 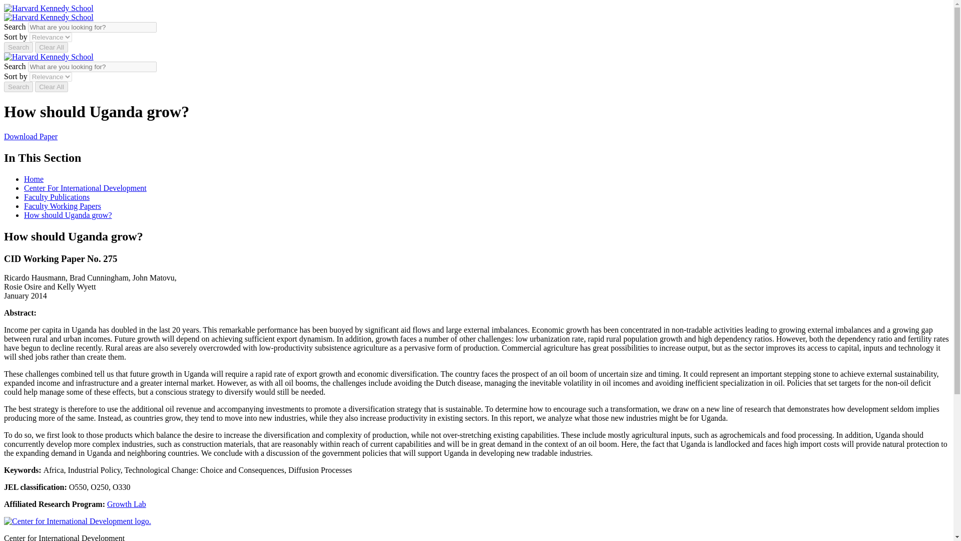 I want to click on Home, so click(x=34, y=179).